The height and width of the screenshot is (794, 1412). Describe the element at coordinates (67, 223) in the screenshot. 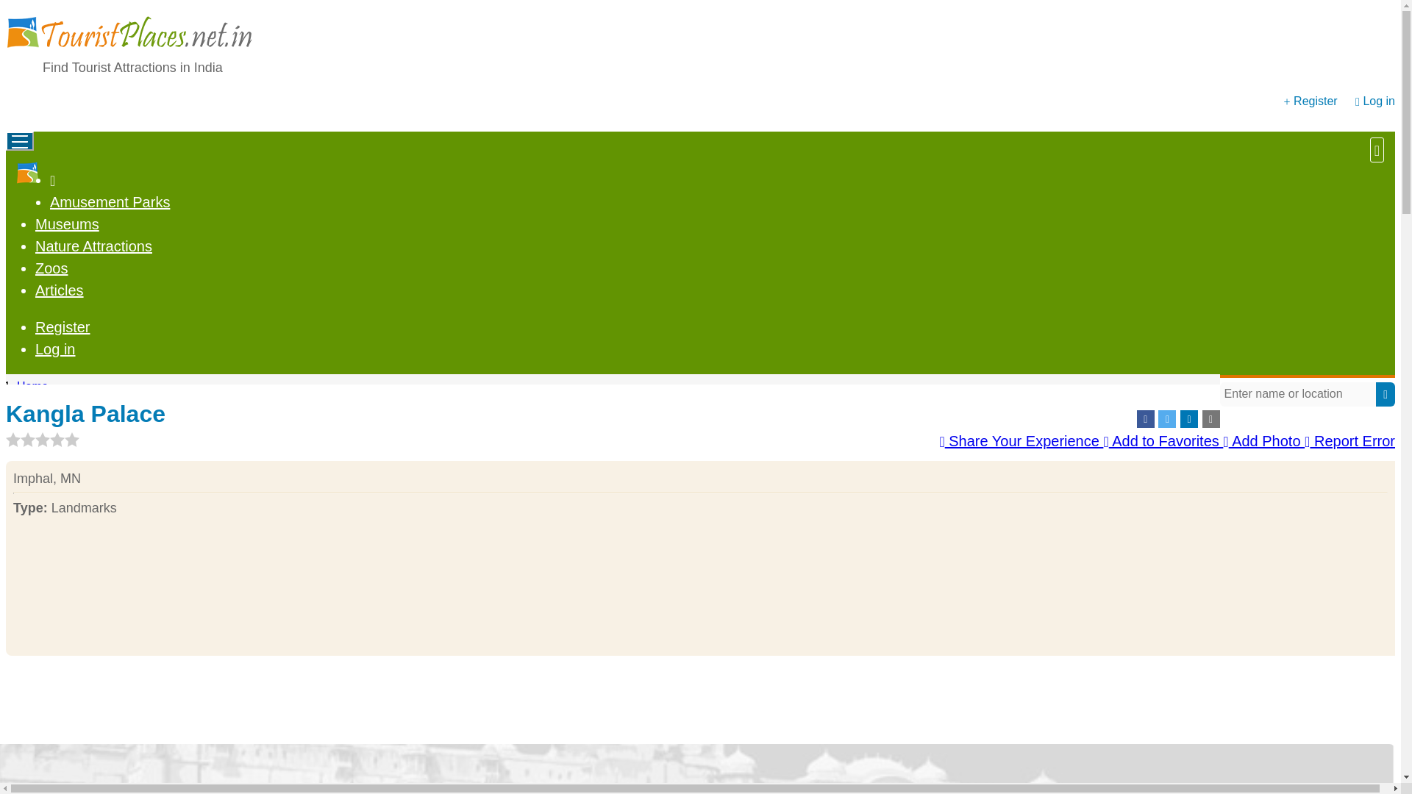

I see `Museums` at that location.